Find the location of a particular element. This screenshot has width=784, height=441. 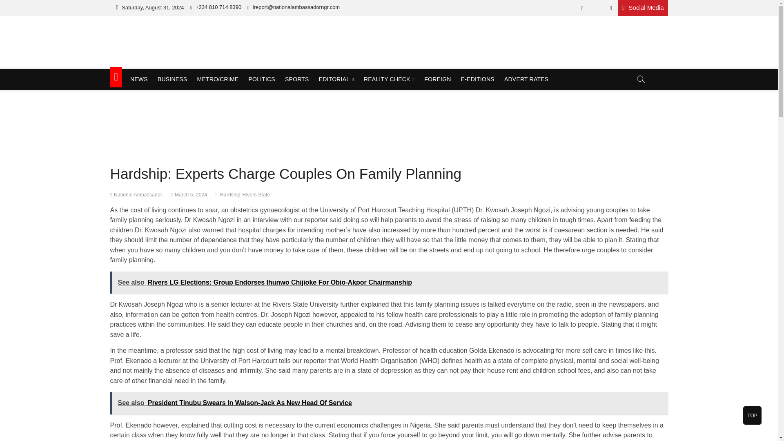

instagram is located at coordinates (611, 8).